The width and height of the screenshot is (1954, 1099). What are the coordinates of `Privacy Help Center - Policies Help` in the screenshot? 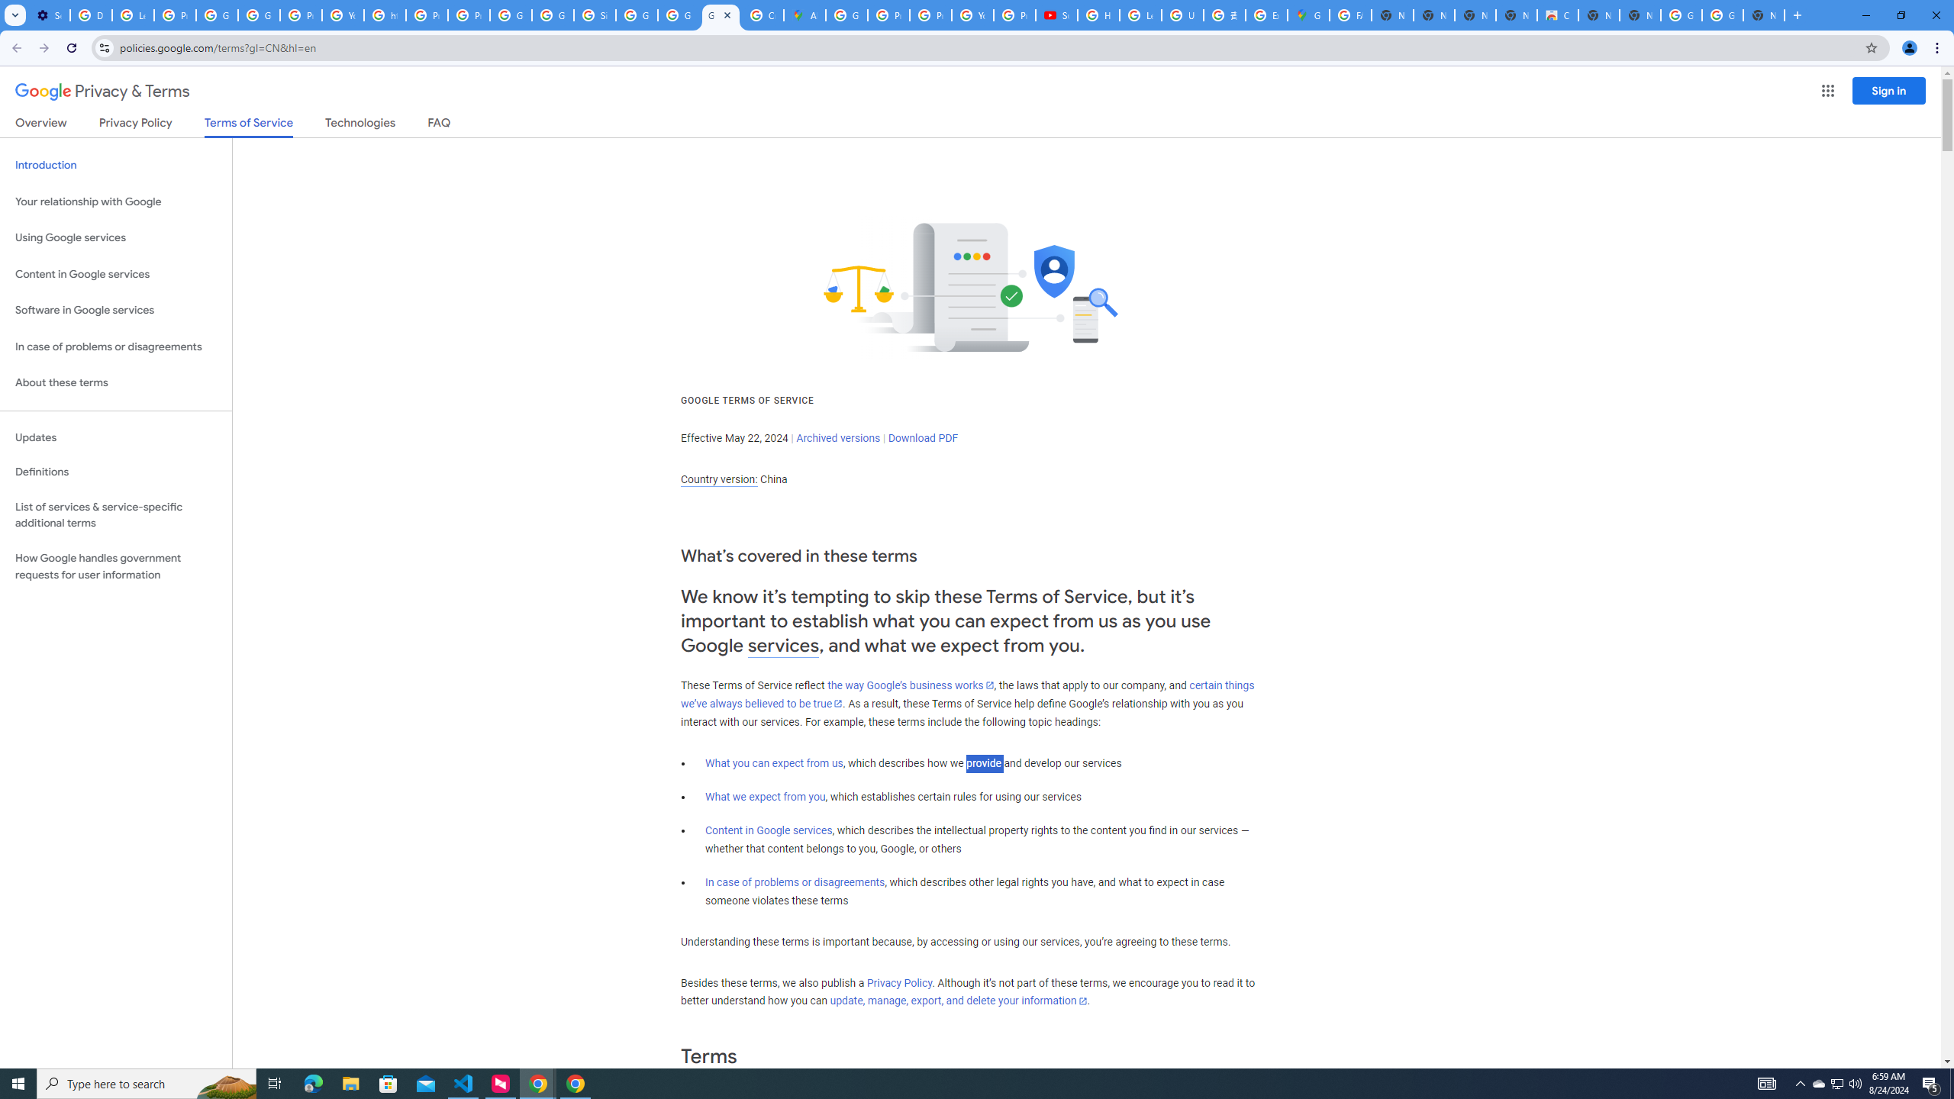 It's located at (888, 15).